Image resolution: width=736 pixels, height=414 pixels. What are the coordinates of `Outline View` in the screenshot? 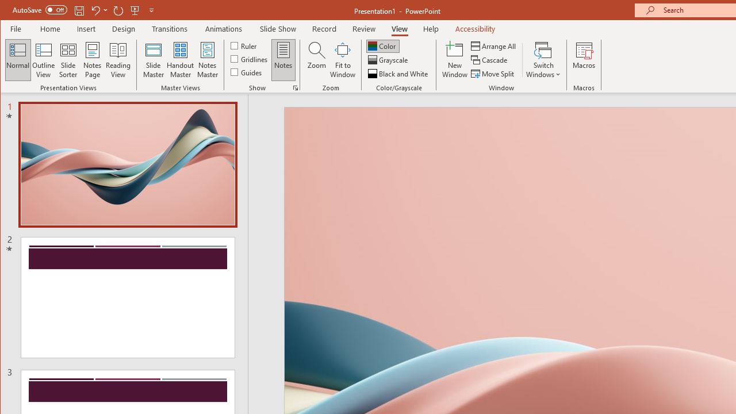 It's located at (44, 60).